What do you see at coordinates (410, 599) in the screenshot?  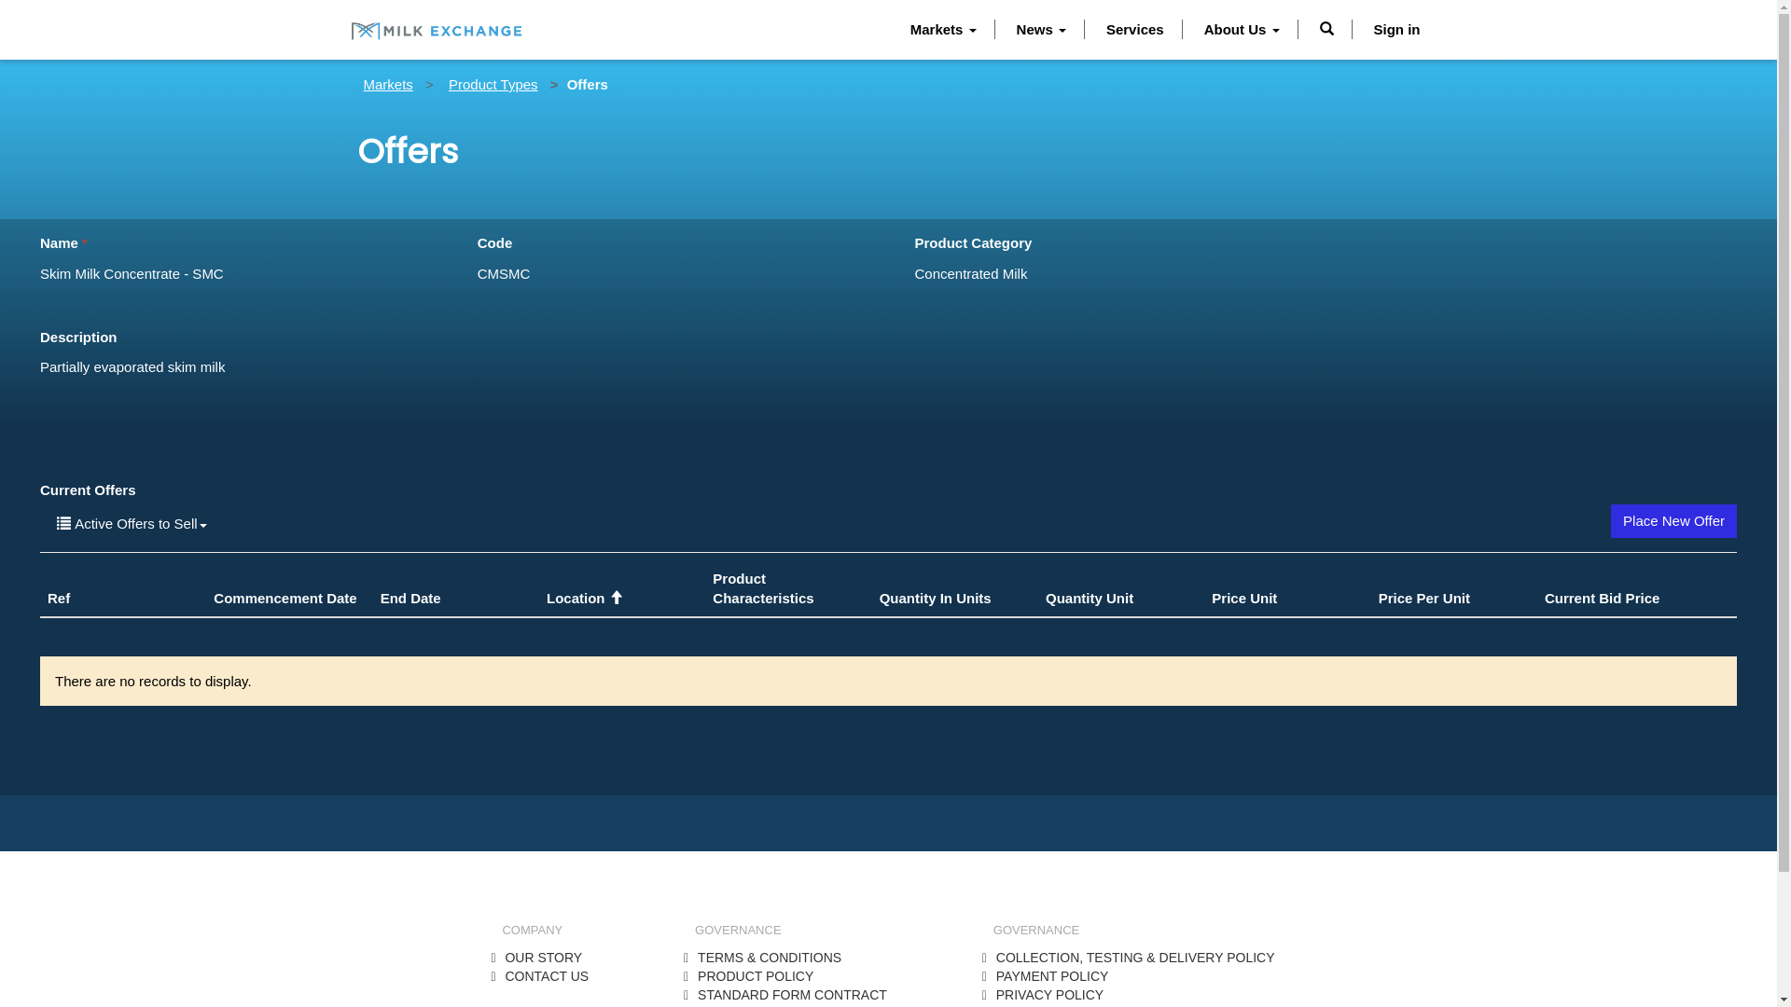 I see `End Date
. sort descending` at bounding box center [410, 599].